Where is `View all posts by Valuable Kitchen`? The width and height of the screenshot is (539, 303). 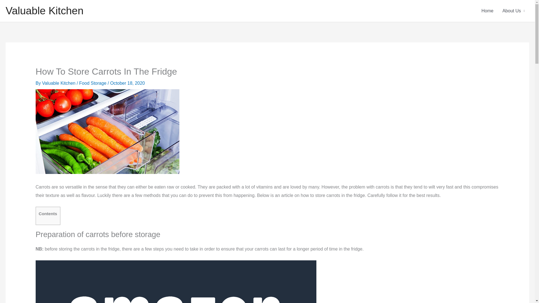 View all posts by Valuable Kitchen is located at coordinates (59, 83).